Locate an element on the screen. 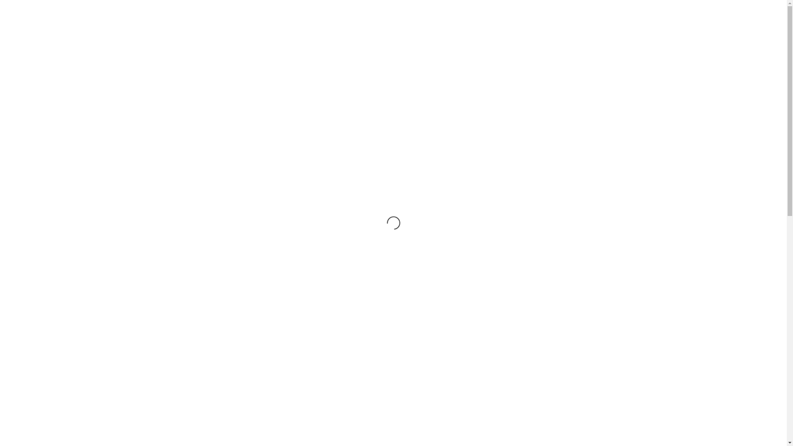  News is located at coordinates (501, 121).